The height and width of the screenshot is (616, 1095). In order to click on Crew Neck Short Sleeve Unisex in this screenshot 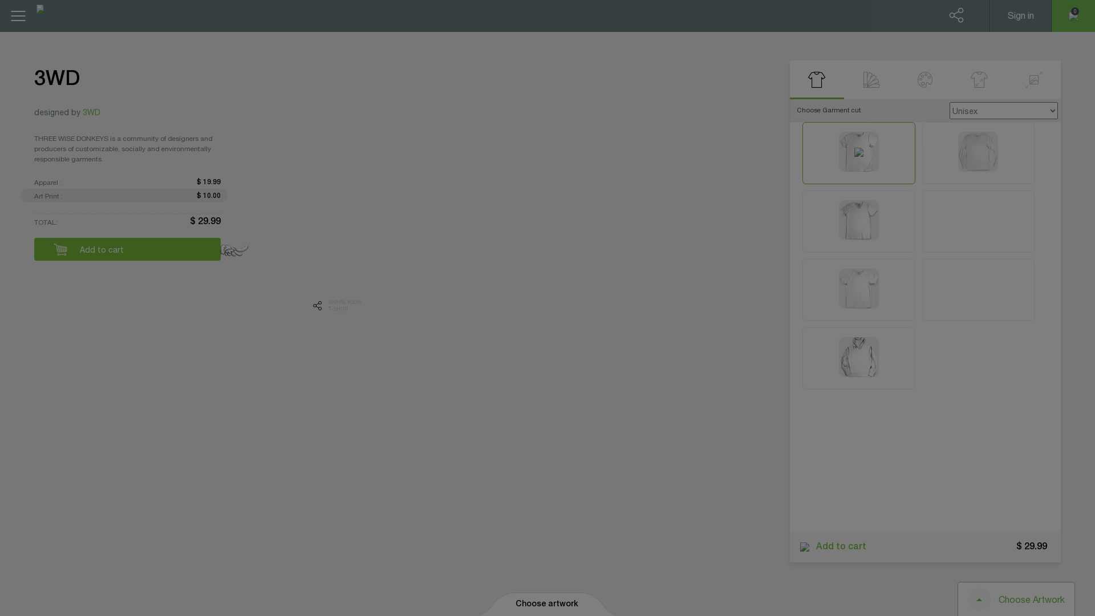, I will do `click(859, 152)`.